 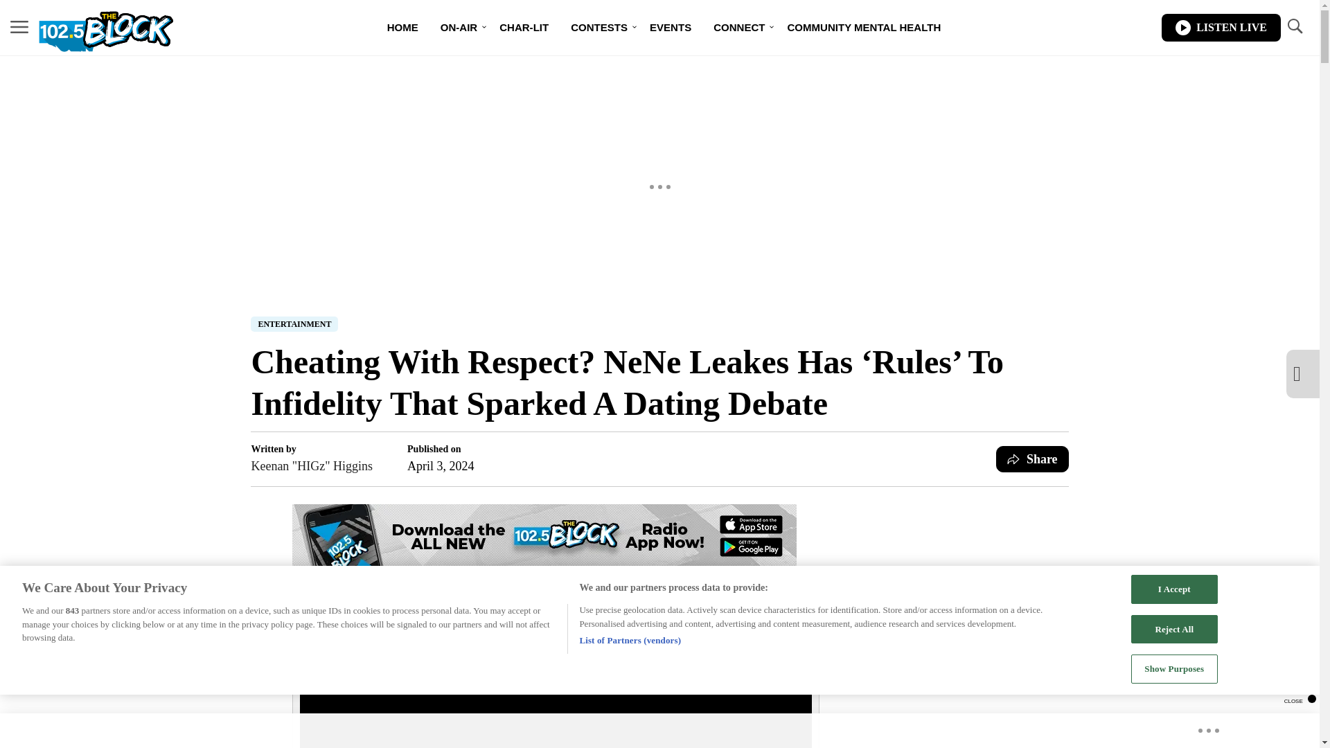 What do you see at coordinates (19, 26) in the screenshot?
I see `MENU` at bounding box center [19, 26].